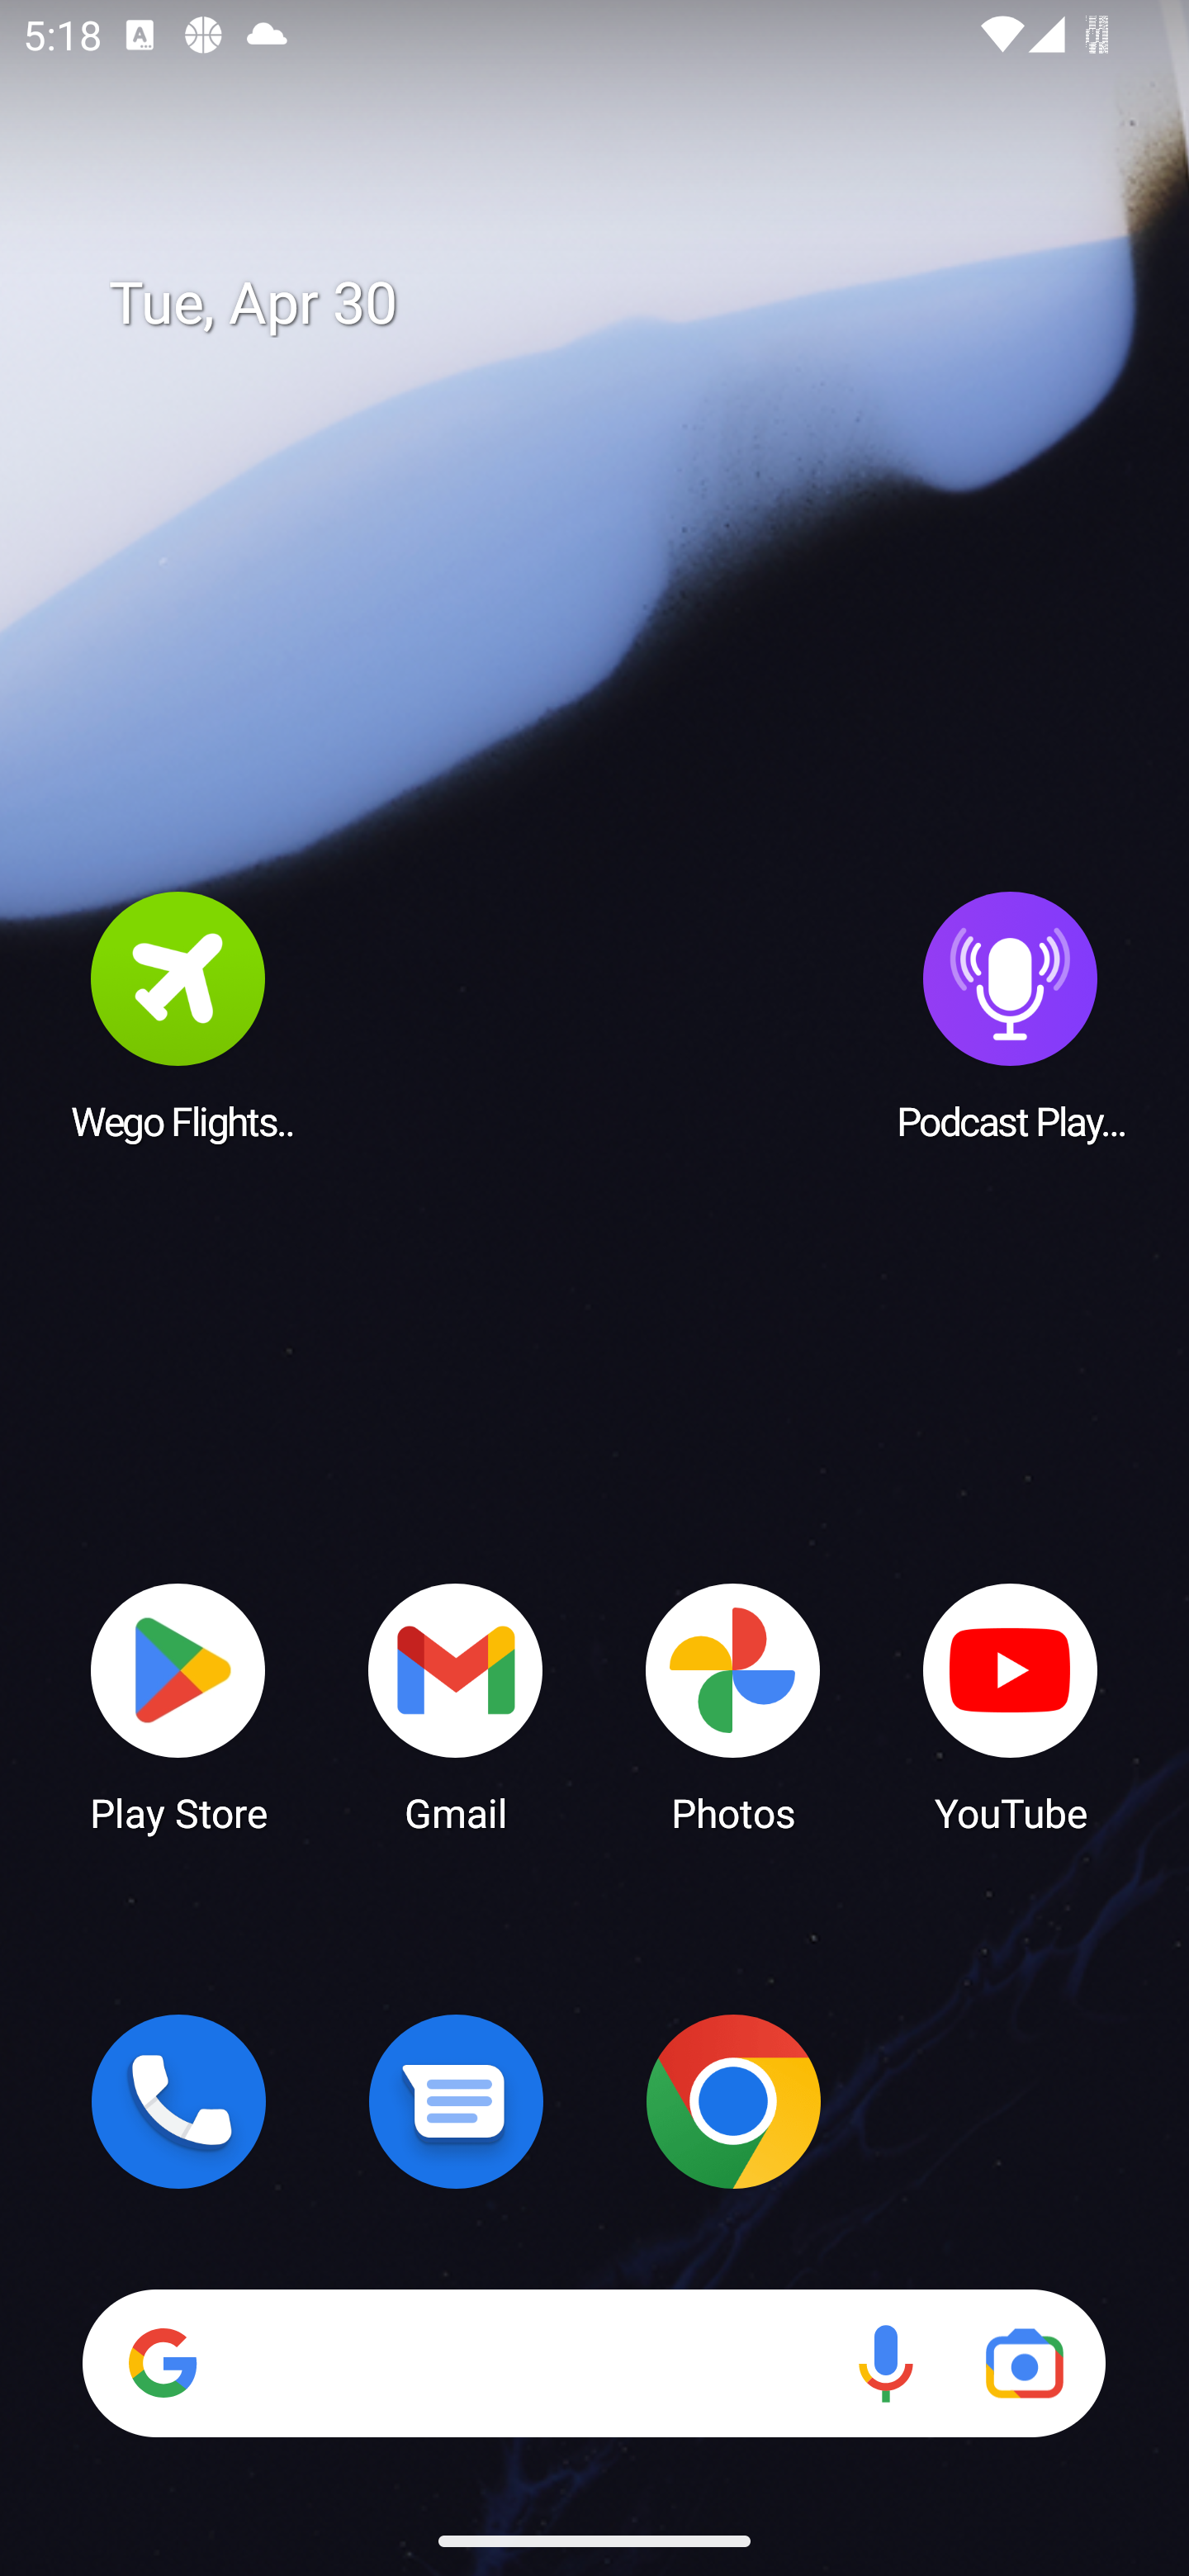 The width and height of the screenshot is (1189, 2576). What do you see at coordinates (885, 2363) in the screenshot?
I see `Voice search` at bounding box center [885, 2363].